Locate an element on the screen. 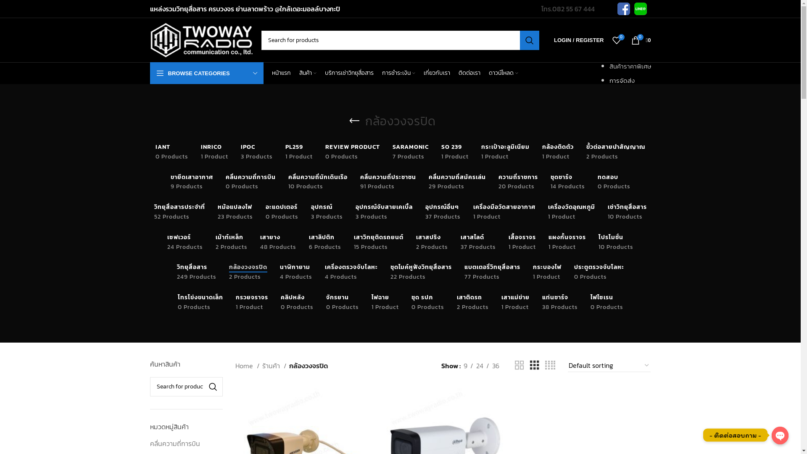 The width and height of the screenshot is (807, 454). 0 is located at coordinates (617, 40).